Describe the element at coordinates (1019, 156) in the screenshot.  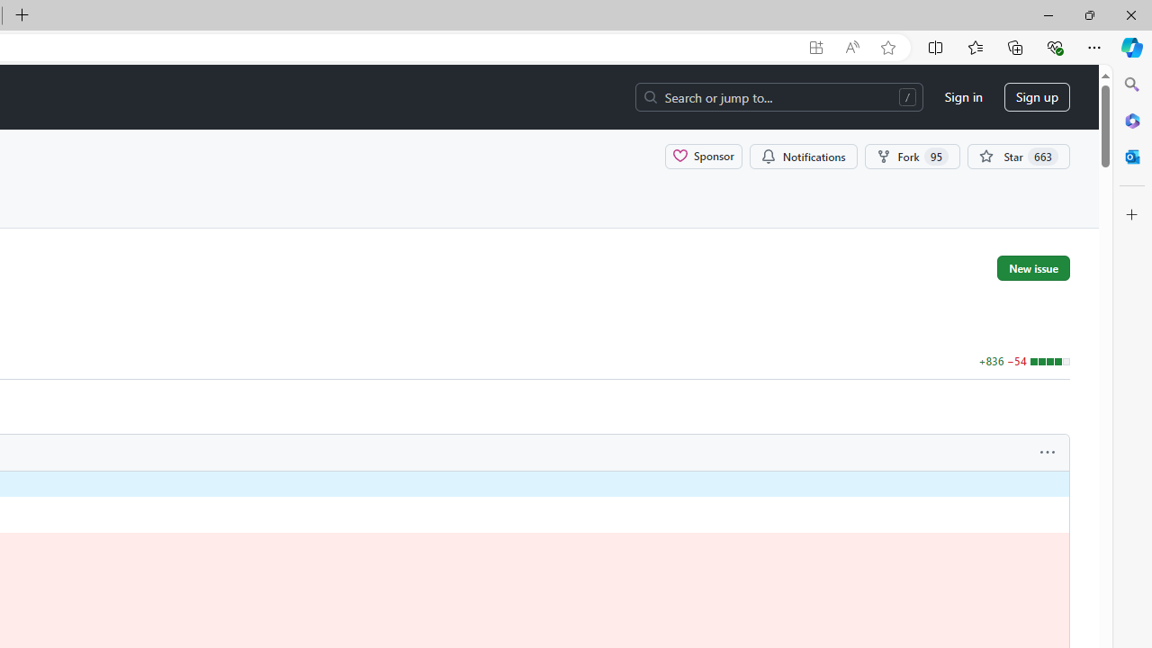
I see ` Star 663` at that location.